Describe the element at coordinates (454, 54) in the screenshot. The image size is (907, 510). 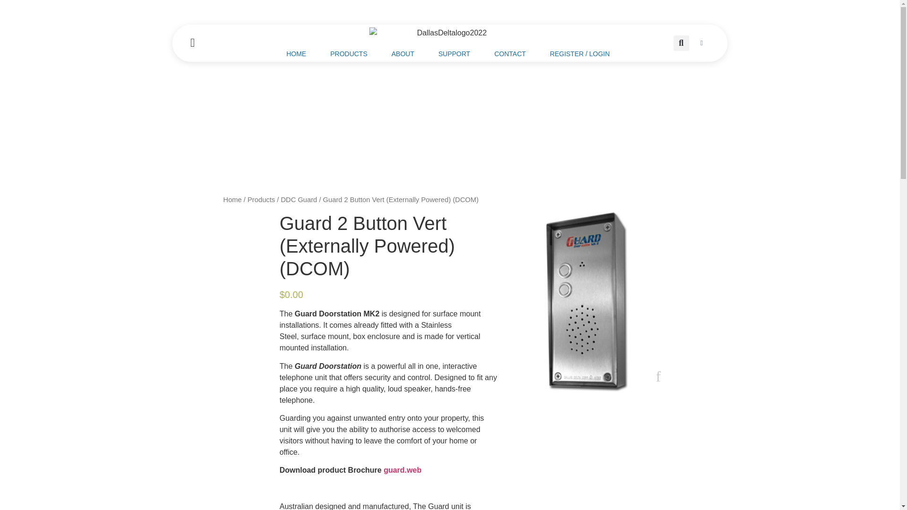
I see `SUPPORT` at that location.